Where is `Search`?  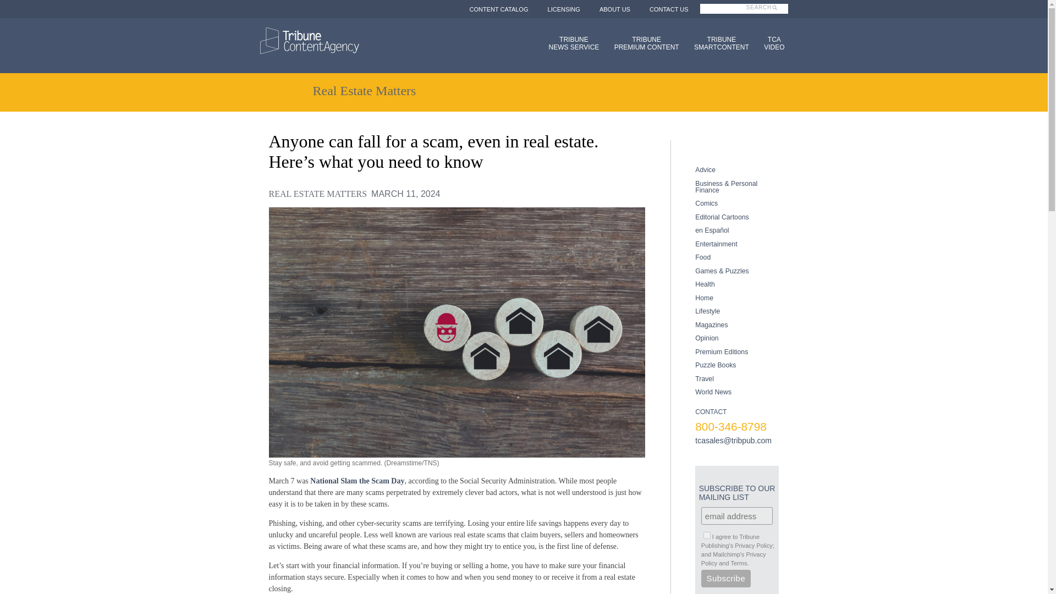
Search is located at coordinates (707, 535).